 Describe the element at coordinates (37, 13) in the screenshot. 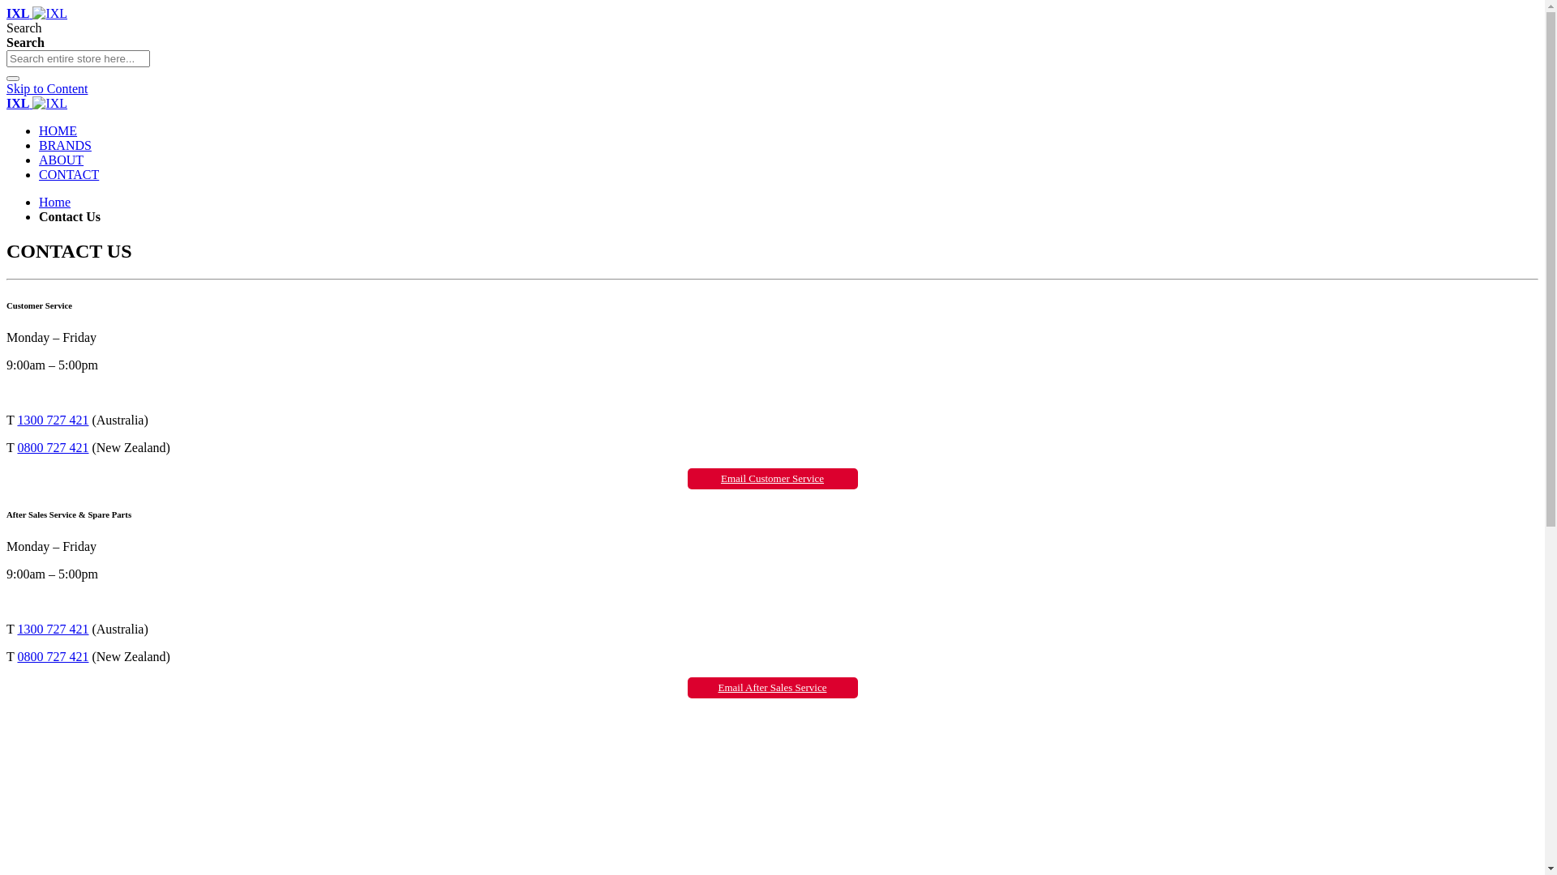

I see `IXL` at that location.